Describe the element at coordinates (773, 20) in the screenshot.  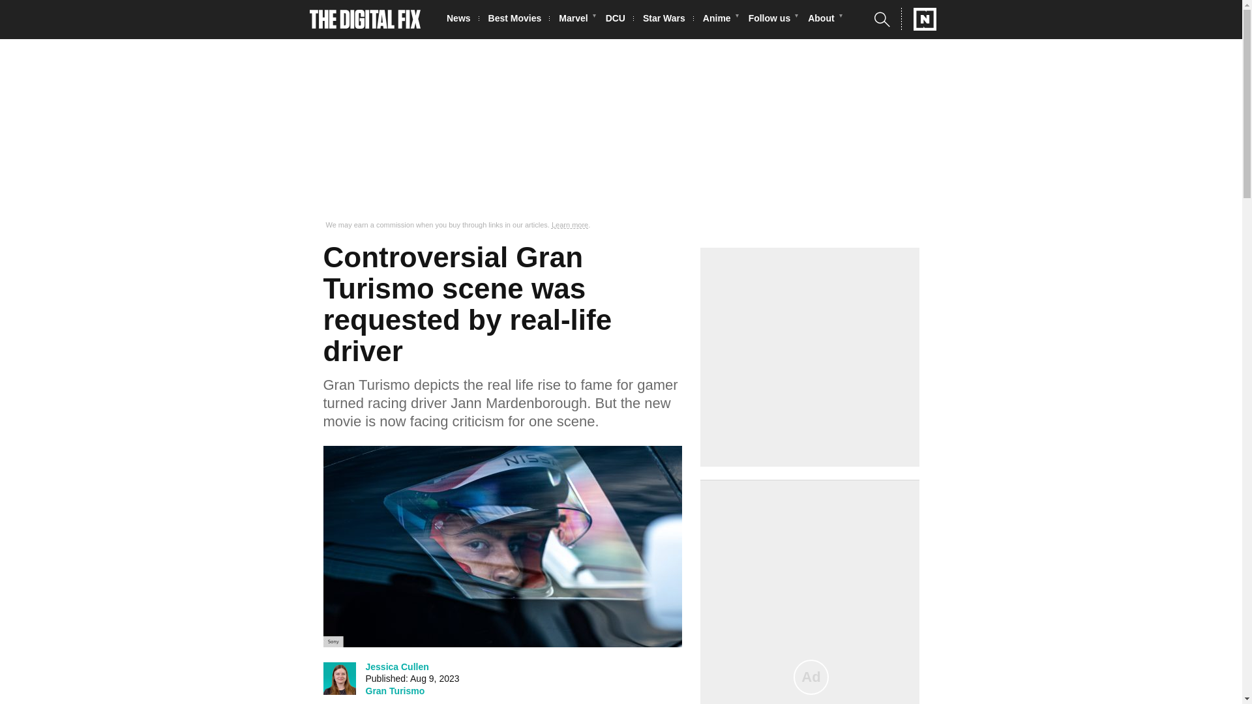
I see `Follow us` at that location.